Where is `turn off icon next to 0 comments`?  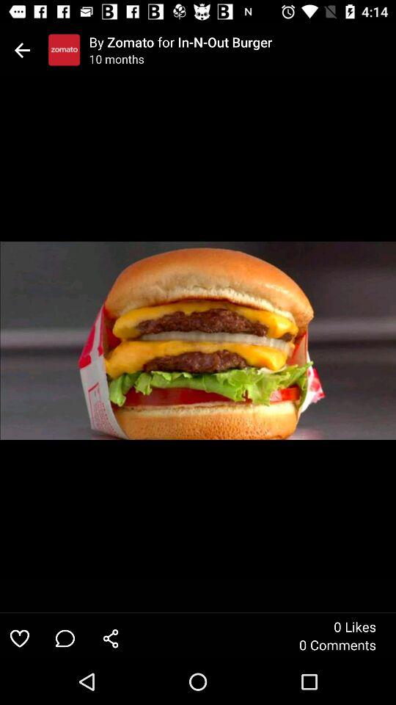
turn off icon next to 0 comments is located at coordinates (111, 637).